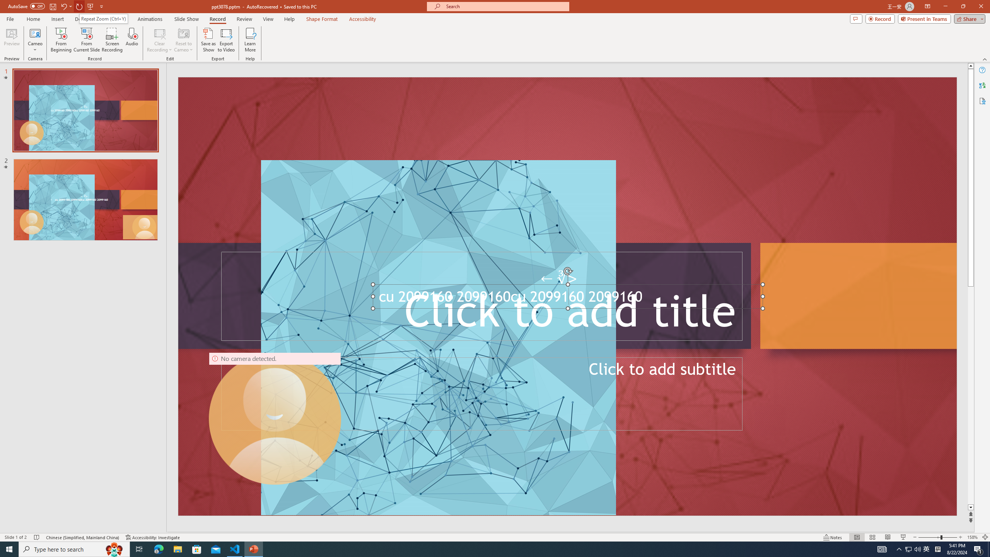 The height and width of the screenshot is (557, 990). I want to click on From Current Slide..., so click(87, 40).